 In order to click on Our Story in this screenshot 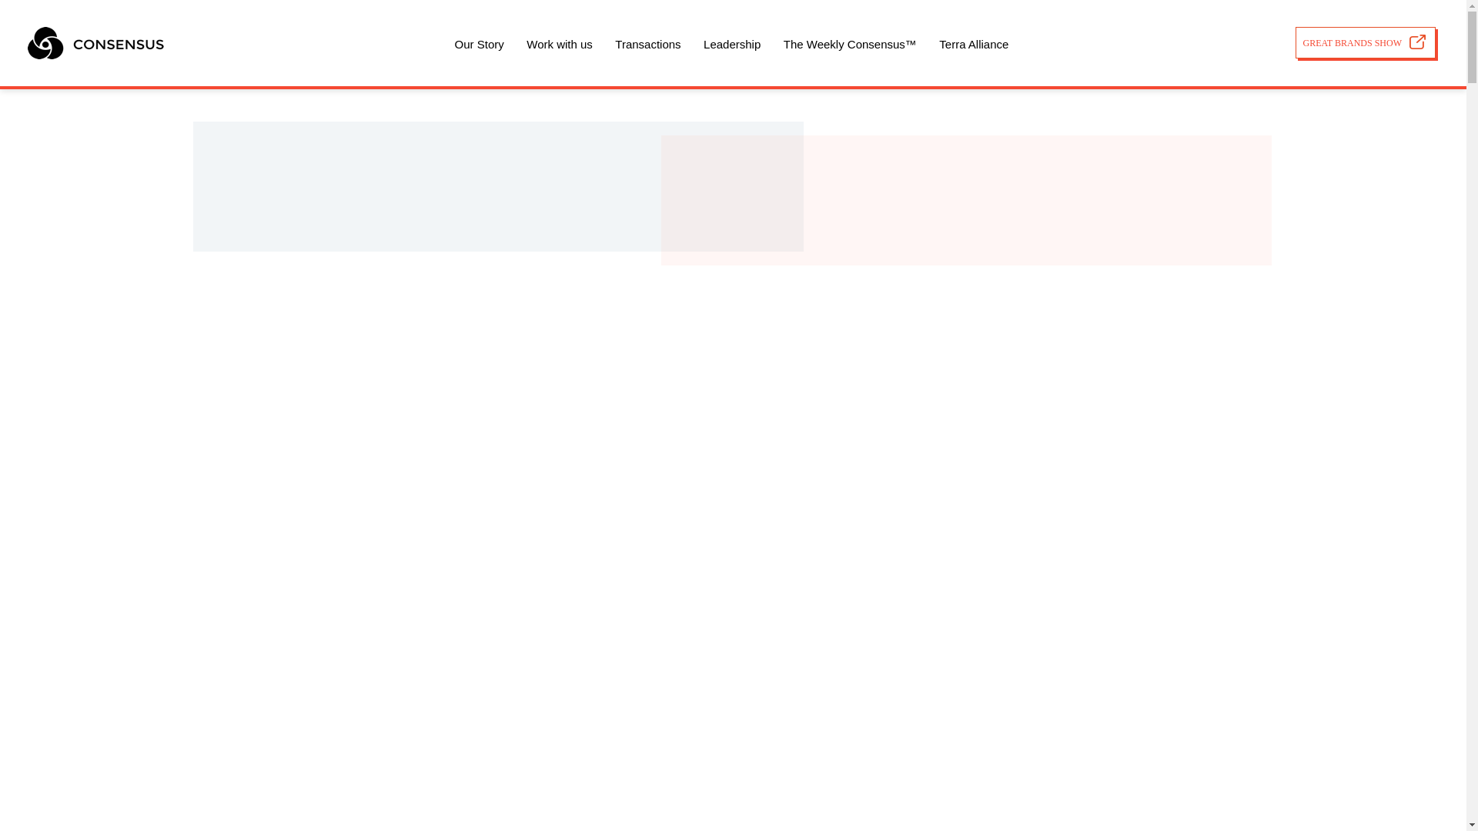, I will do `click(479, 43)`.